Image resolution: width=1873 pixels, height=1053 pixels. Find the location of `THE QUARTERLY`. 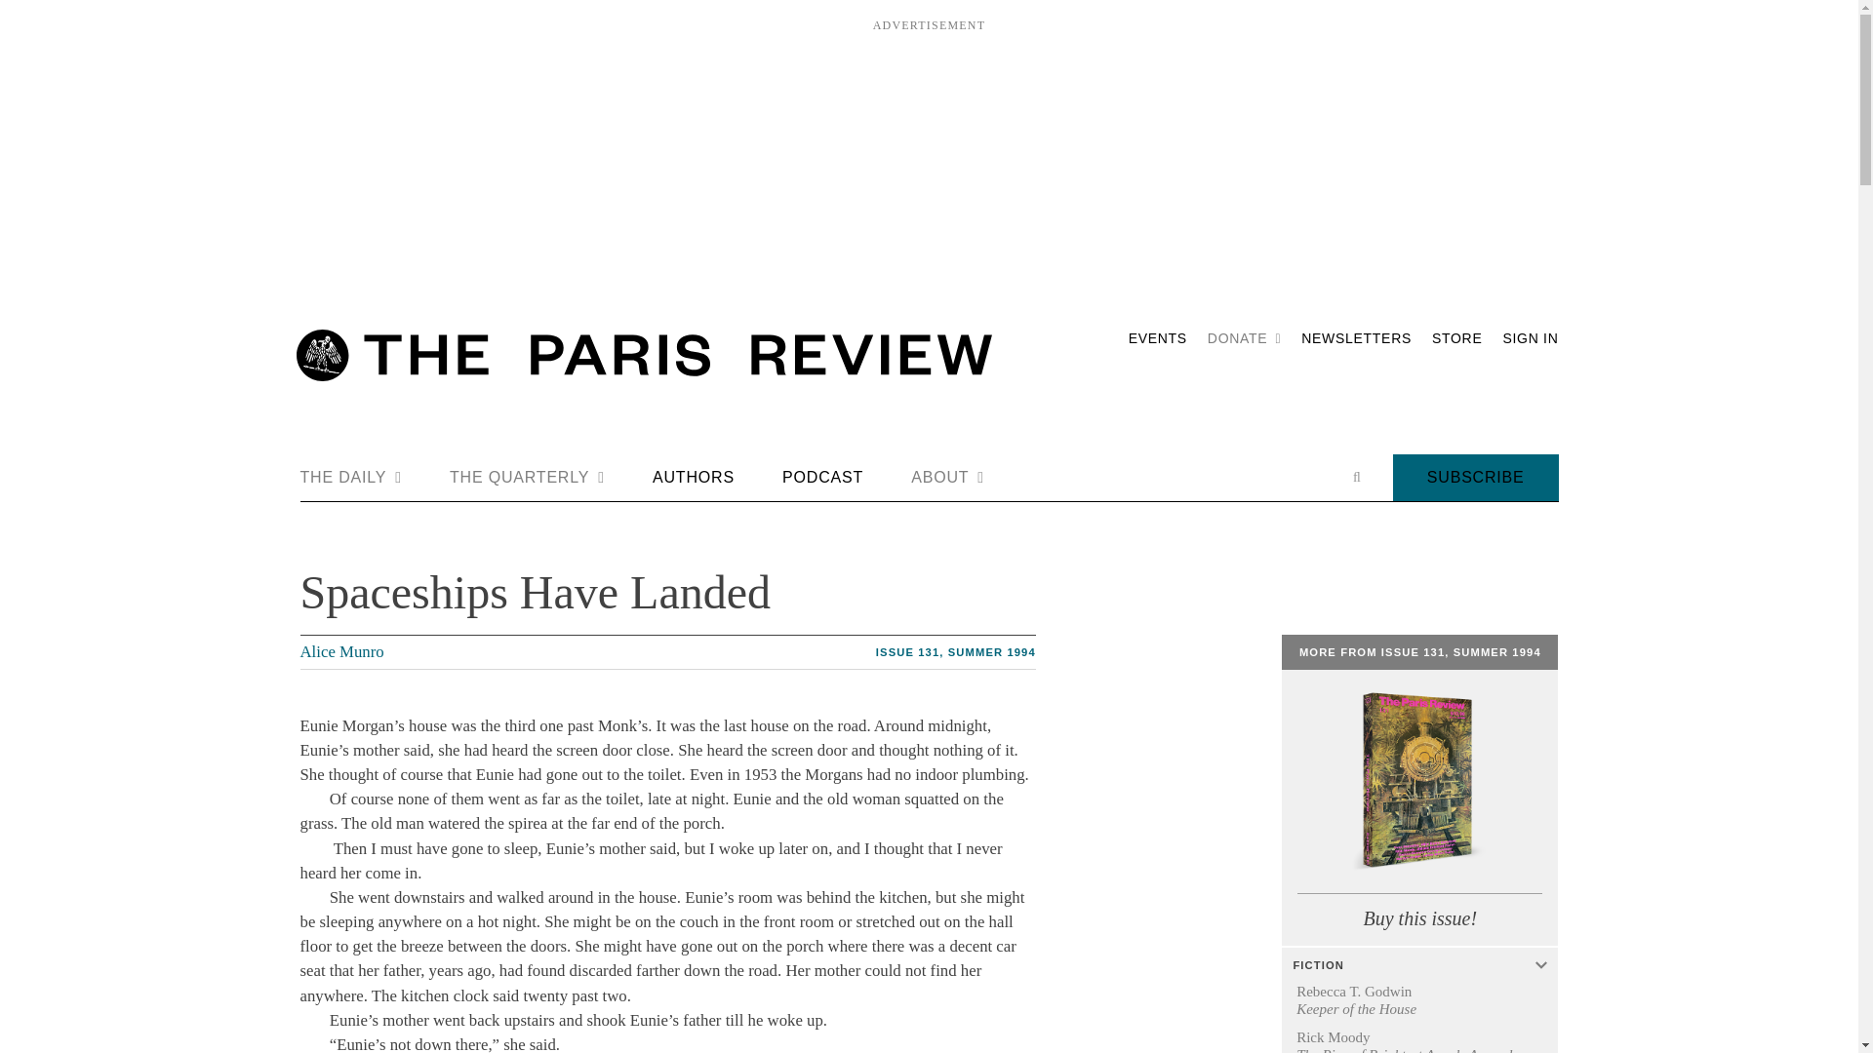

THE QUARTERLY is located at coordinates (527, 478).